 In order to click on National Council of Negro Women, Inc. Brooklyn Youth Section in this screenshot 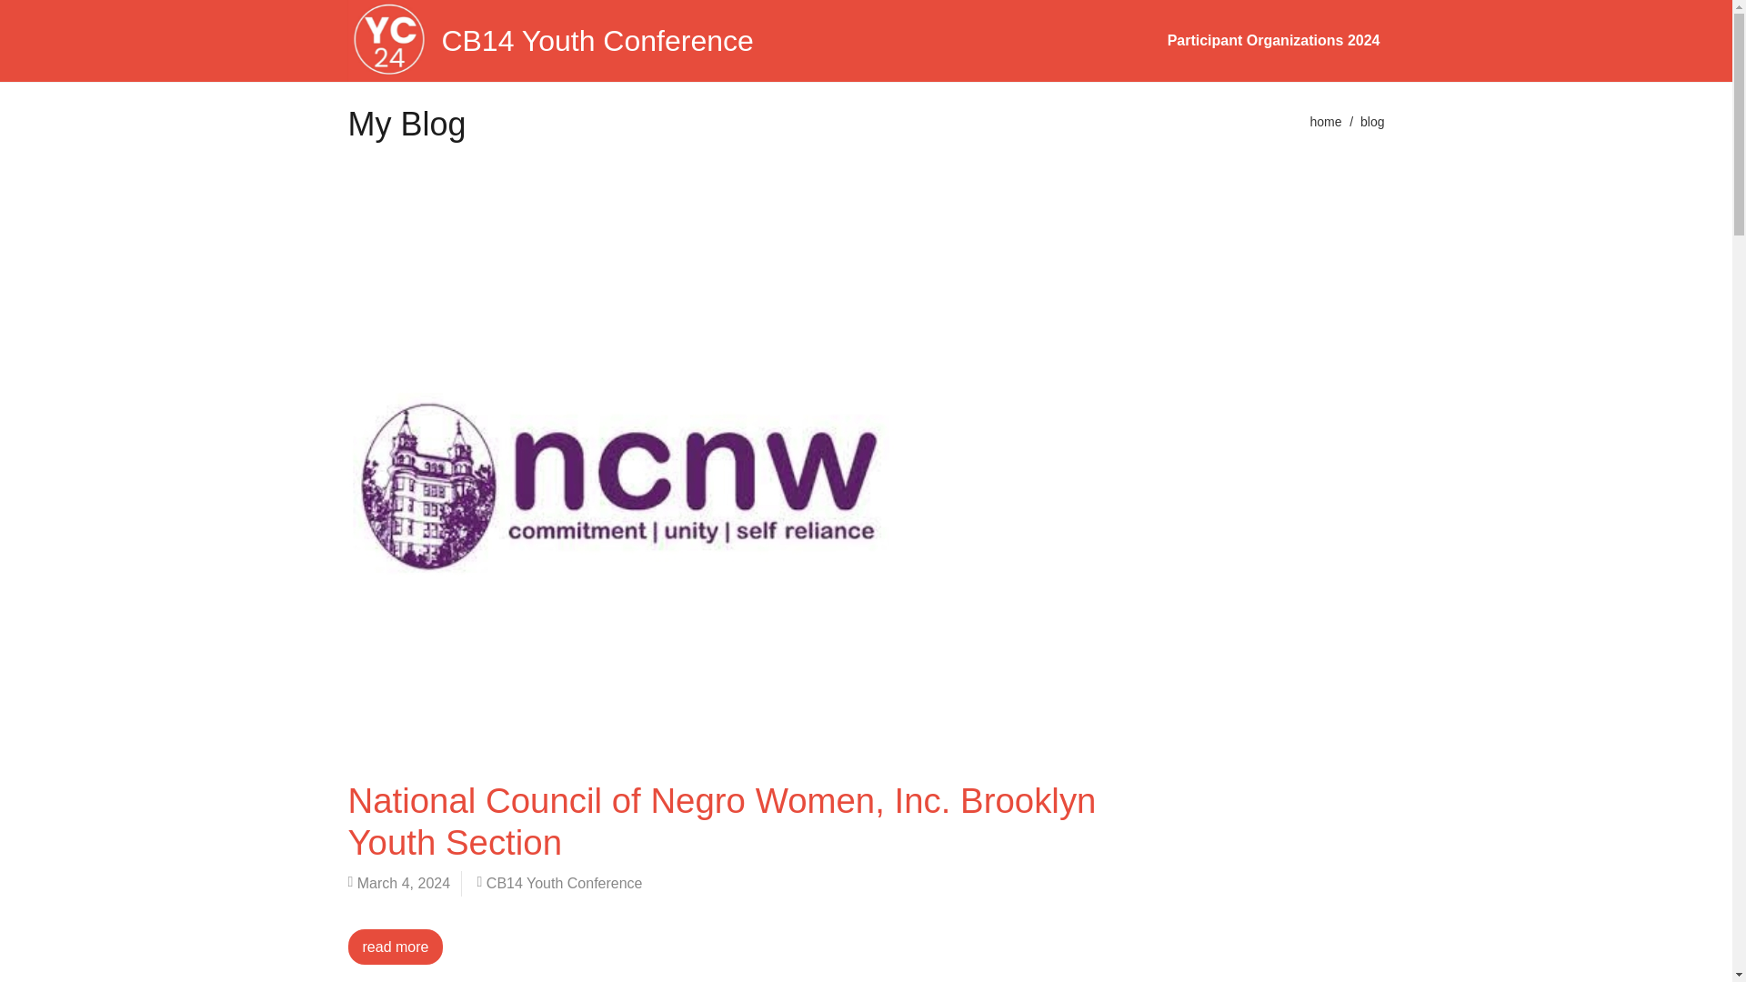, I will do `click(722, 821)`.